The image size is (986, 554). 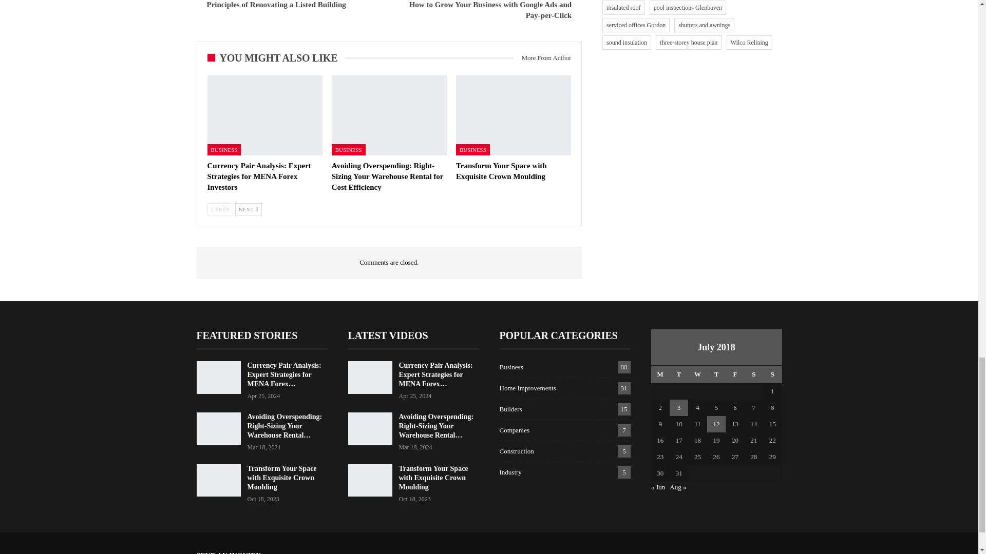 What do you see at coordinates (501, 171) in the screenshot?
I see `Transform Your Space with Exquisite Crown Moulding` at bounding box center [501, 171].